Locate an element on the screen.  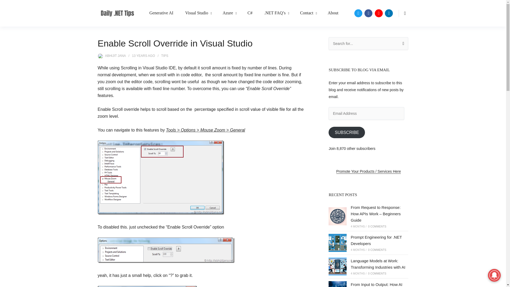
From Input to Output: How AI Language Models Process Text is located at coordinates (337, 284).